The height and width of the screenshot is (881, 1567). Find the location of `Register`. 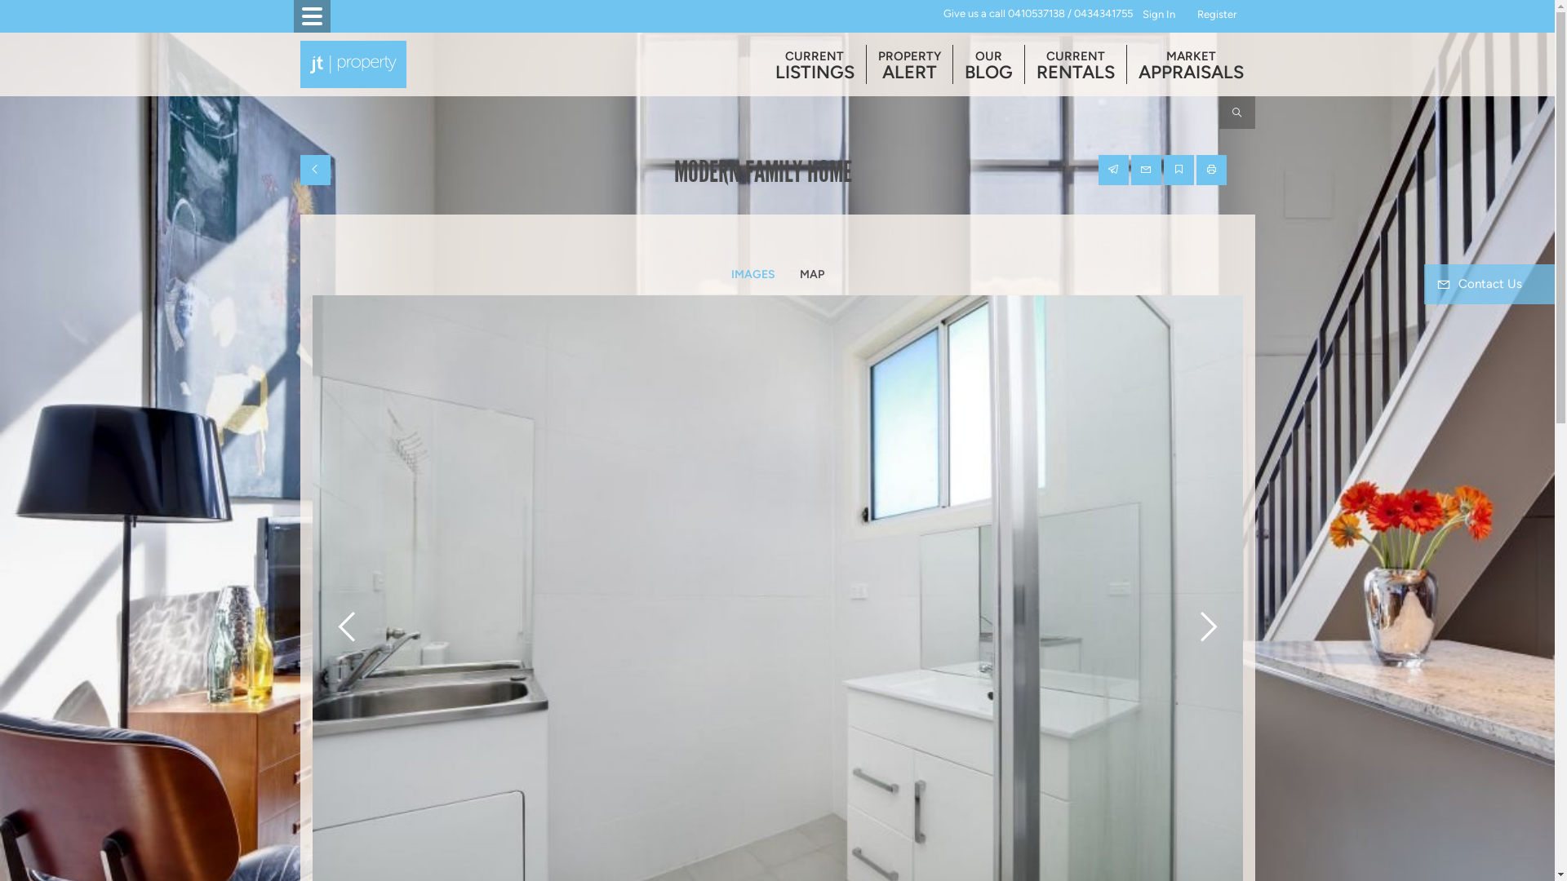

Register is located at coordinates (1217, 15).